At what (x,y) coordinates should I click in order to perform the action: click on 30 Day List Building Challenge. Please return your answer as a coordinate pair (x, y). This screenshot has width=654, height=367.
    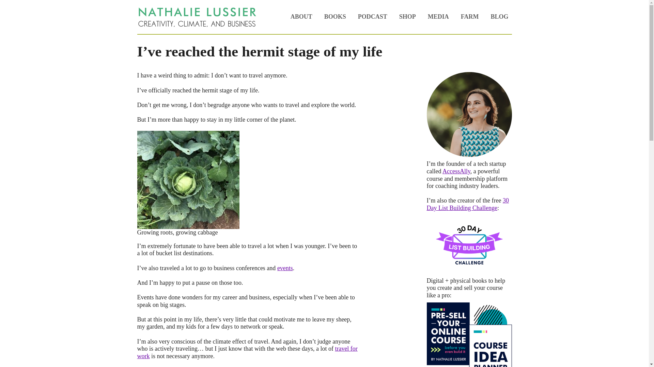
    Looking at the image, I should click on (467, 204).